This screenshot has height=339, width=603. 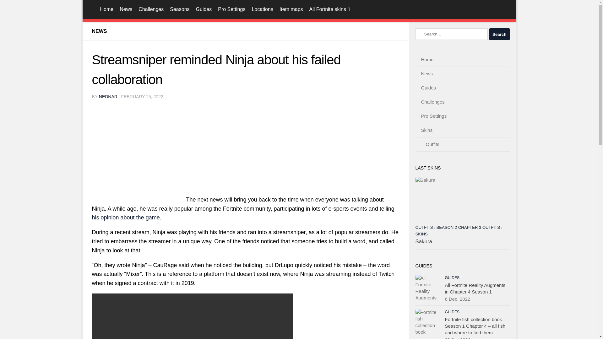 I want to click on Pro Settings, so click(x=231, y=9).